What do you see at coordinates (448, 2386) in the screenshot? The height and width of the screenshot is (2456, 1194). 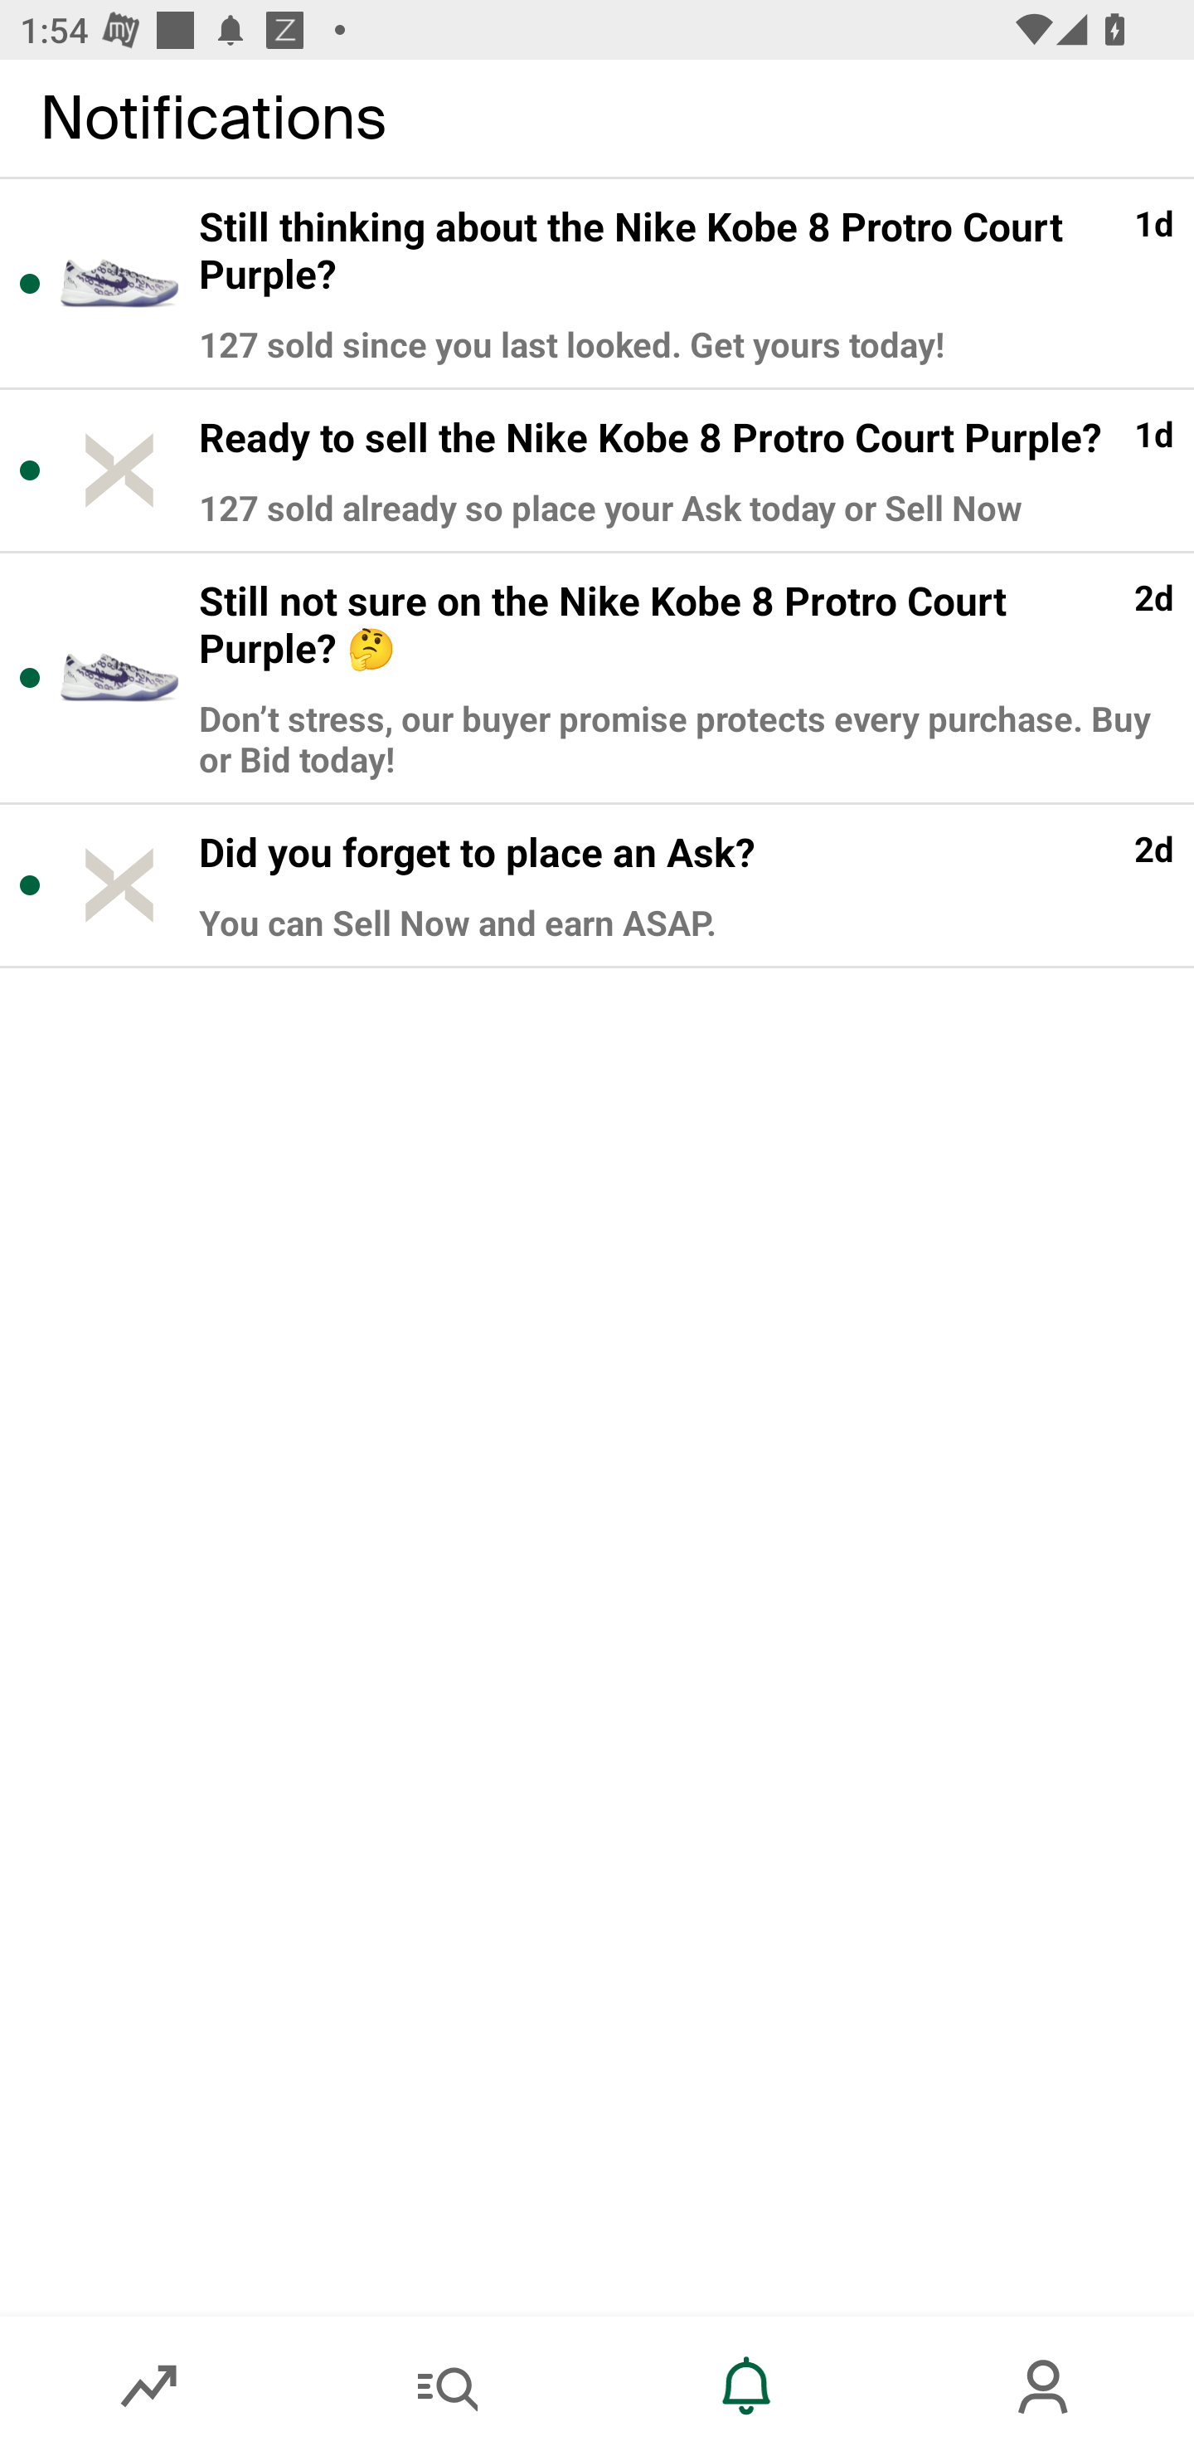 I see `Search` at bounding box center [448, 2386].